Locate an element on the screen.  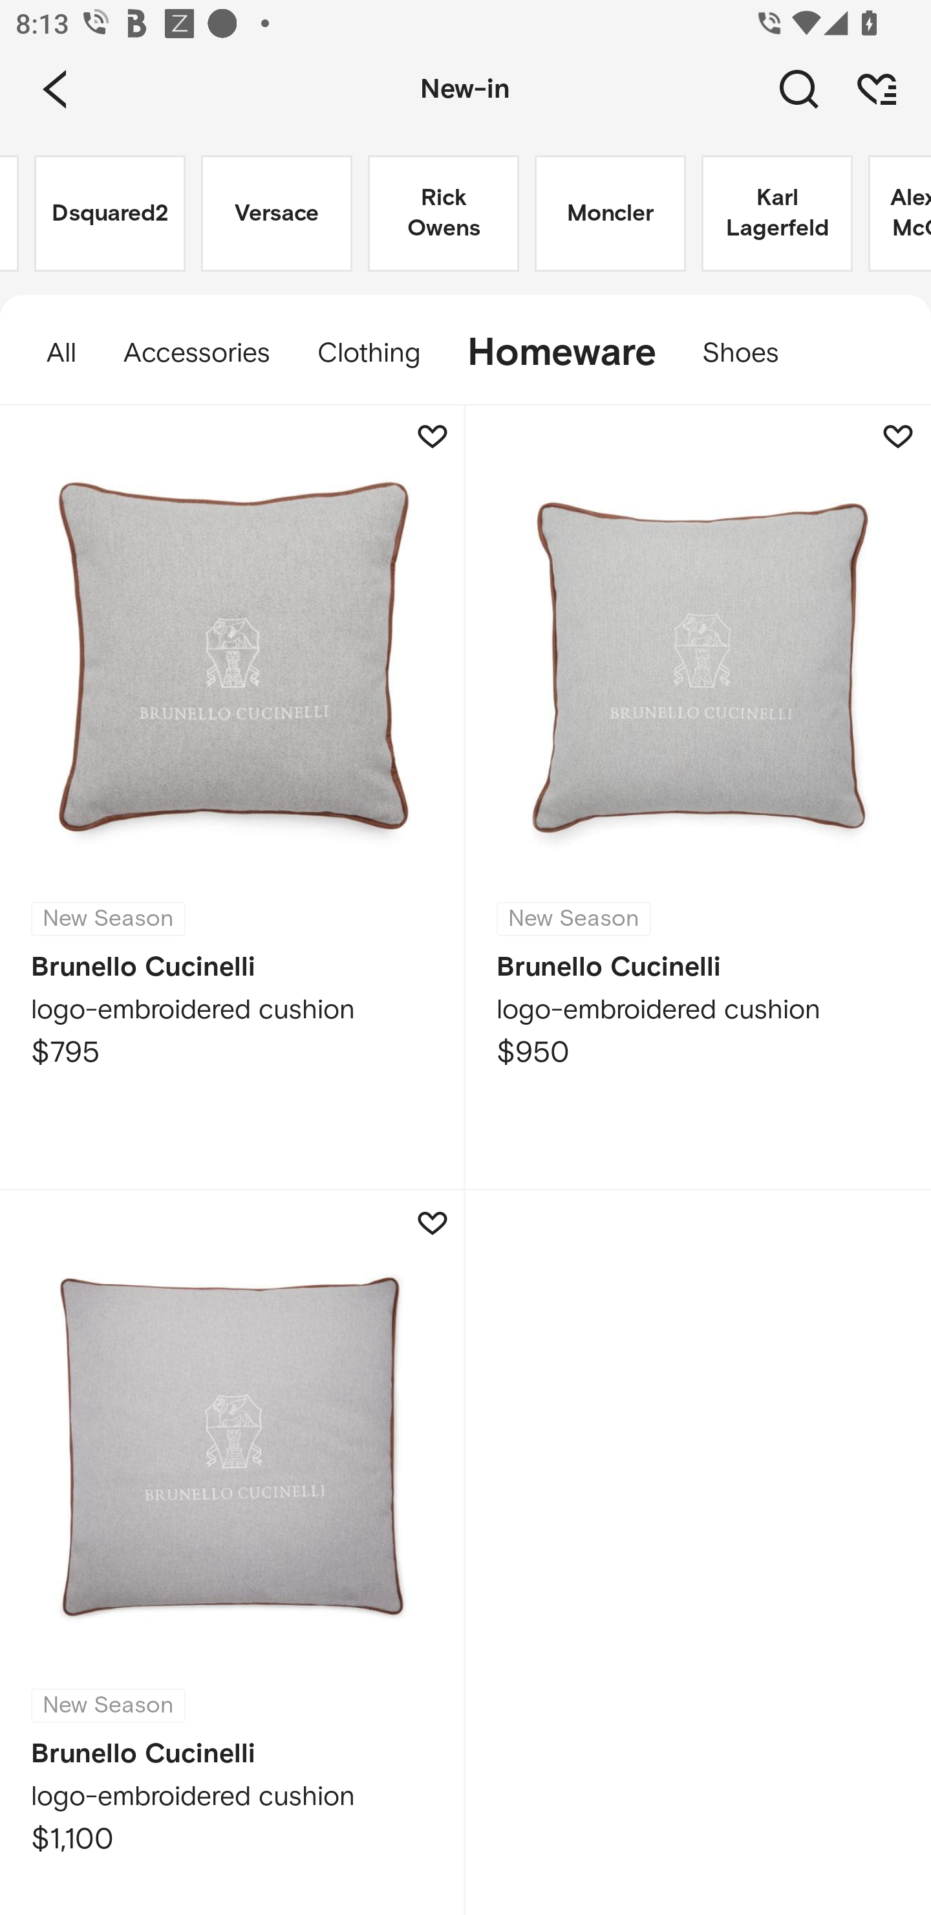
Rick Owens is located at coordinates (444, 213).